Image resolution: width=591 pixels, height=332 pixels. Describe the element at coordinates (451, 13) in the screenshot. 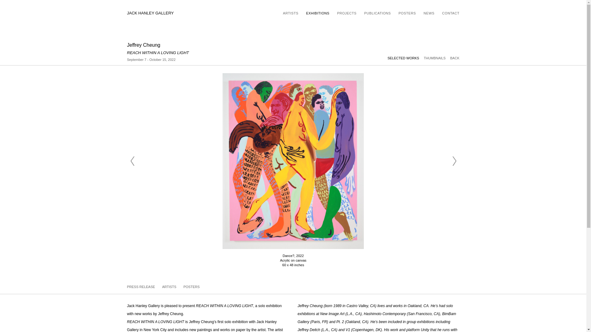

I see `CONTACT` at that location.